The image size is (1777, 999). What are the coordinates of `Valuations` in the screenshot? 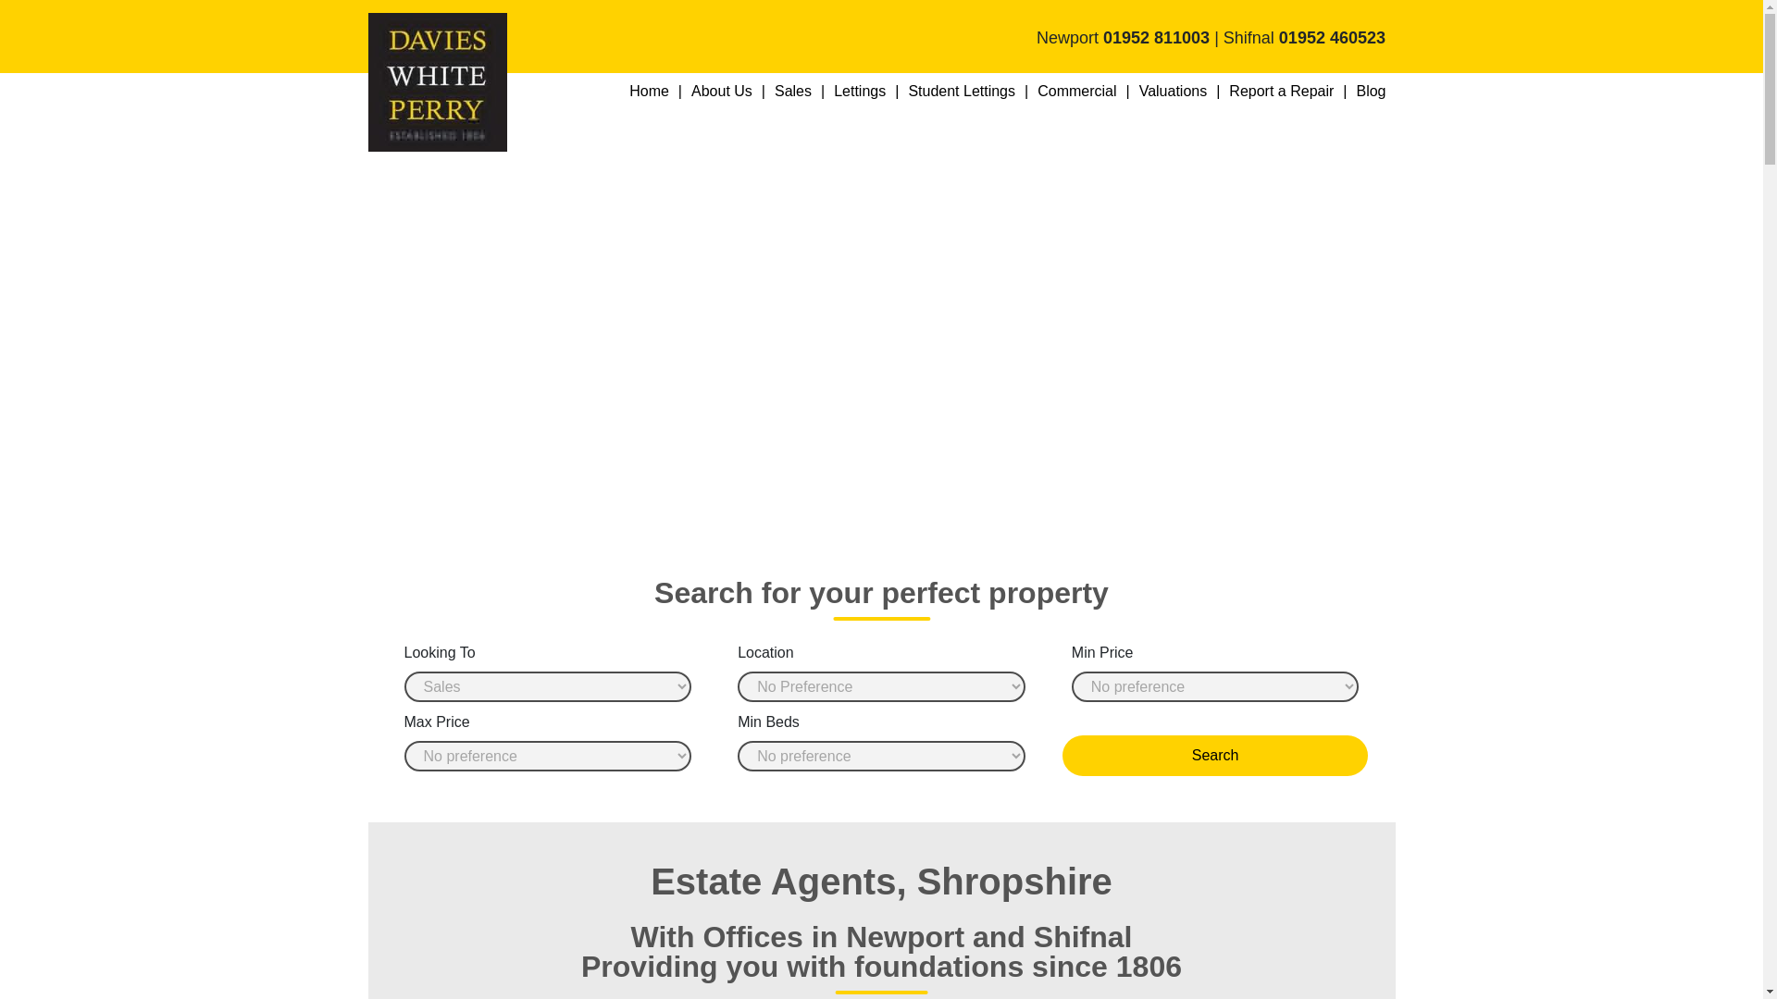 It's located at (1175, 92).